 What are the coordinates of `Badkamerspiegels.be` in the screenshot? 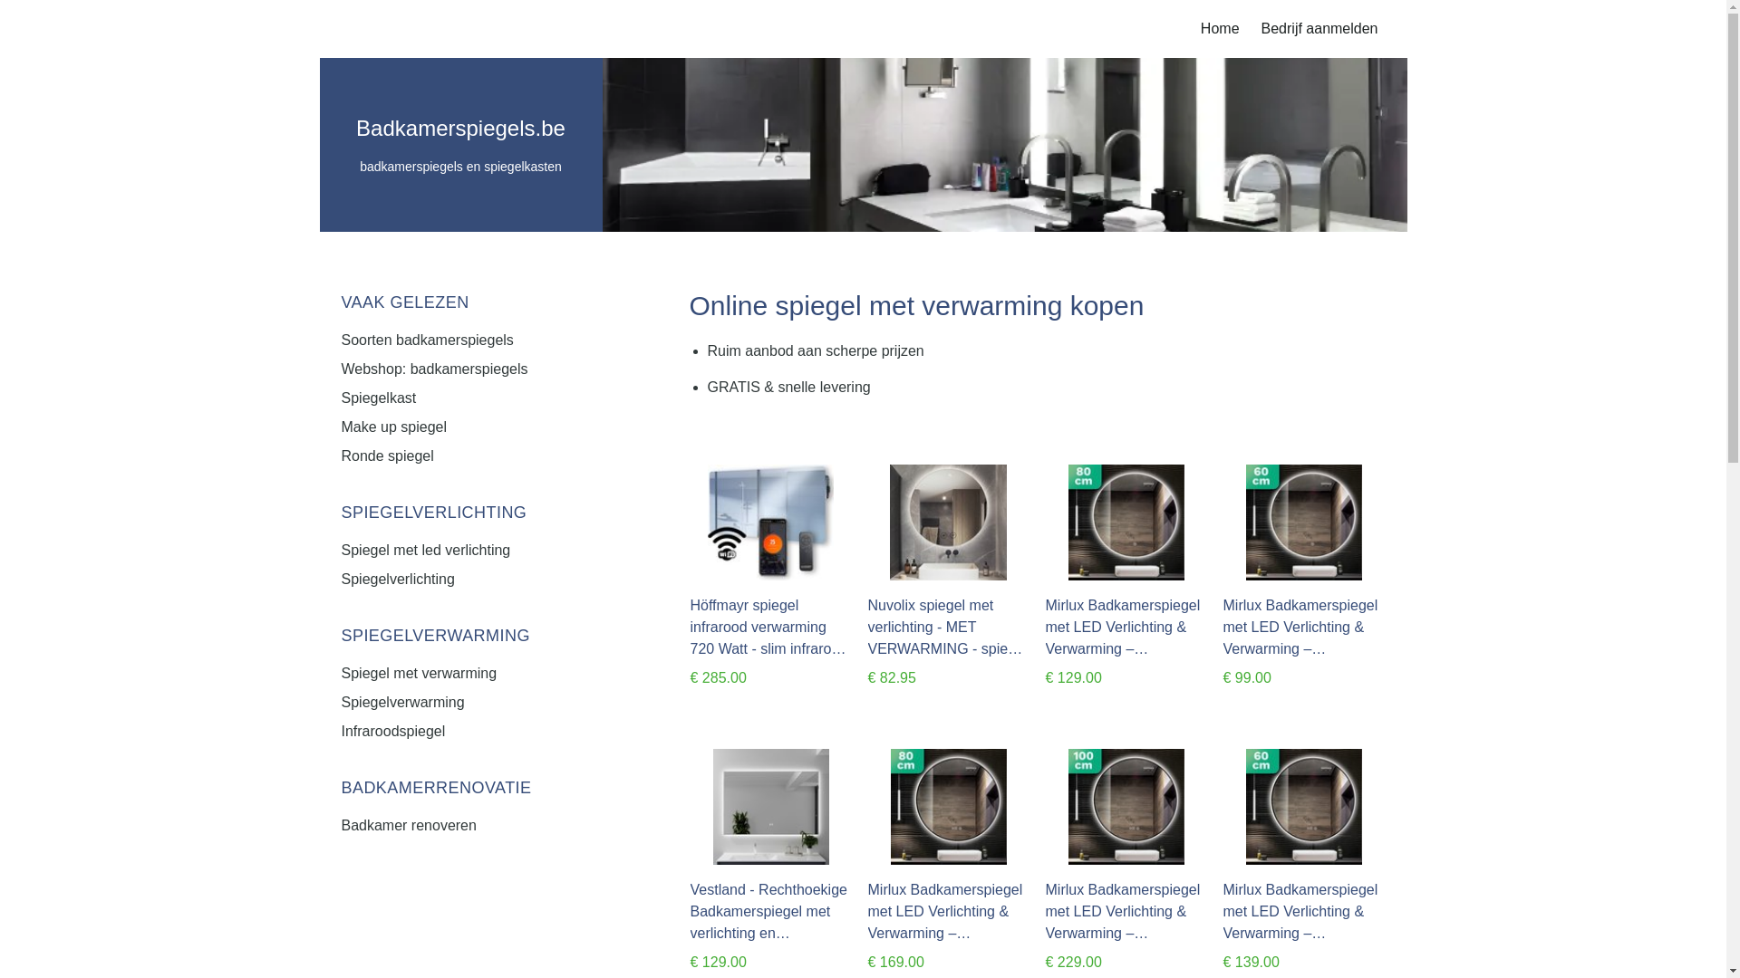 It's located at (460, 129).